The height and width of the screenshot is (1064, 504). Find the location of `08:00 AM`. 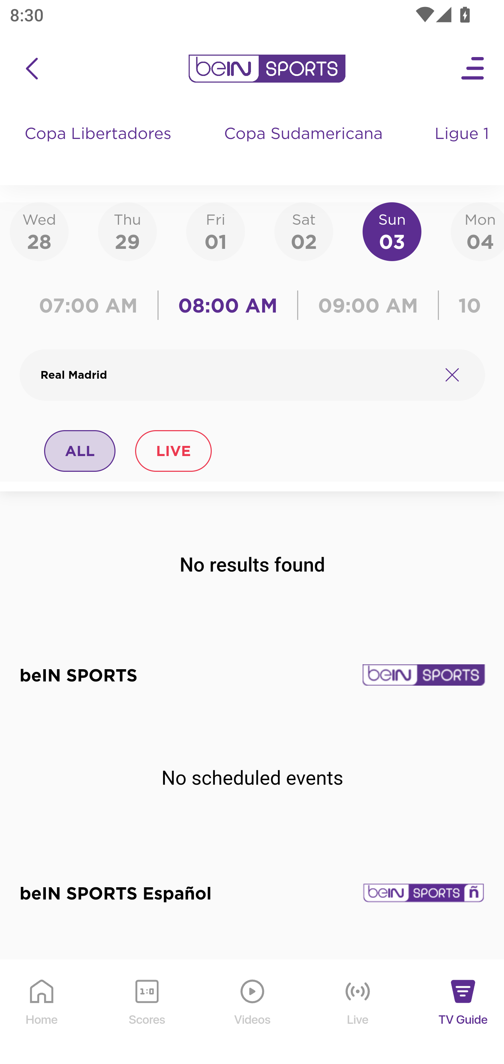

08:00 AM is located at coordinates (228, 305).